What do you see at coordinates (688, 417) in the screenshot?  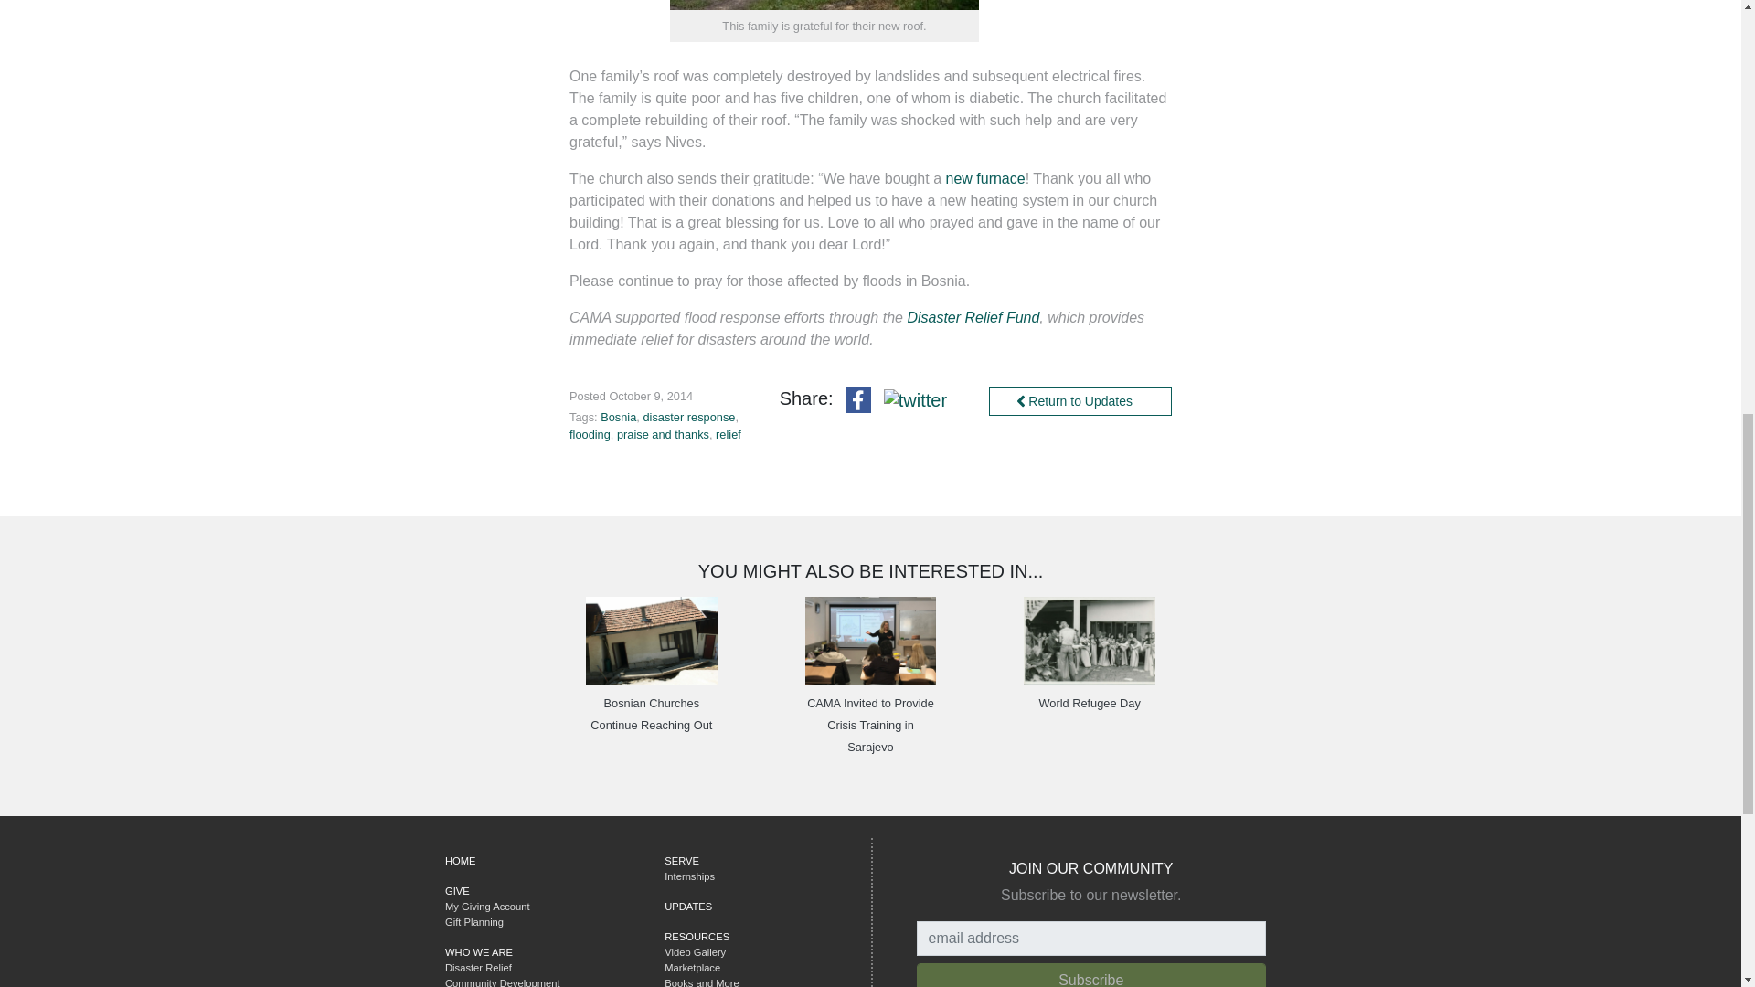 I see `disaster response` at bounding box center [688, 417].